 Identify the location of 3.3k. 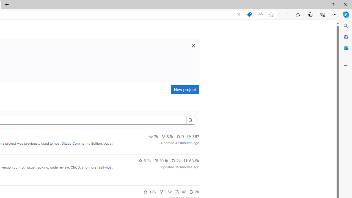
(150, 192).